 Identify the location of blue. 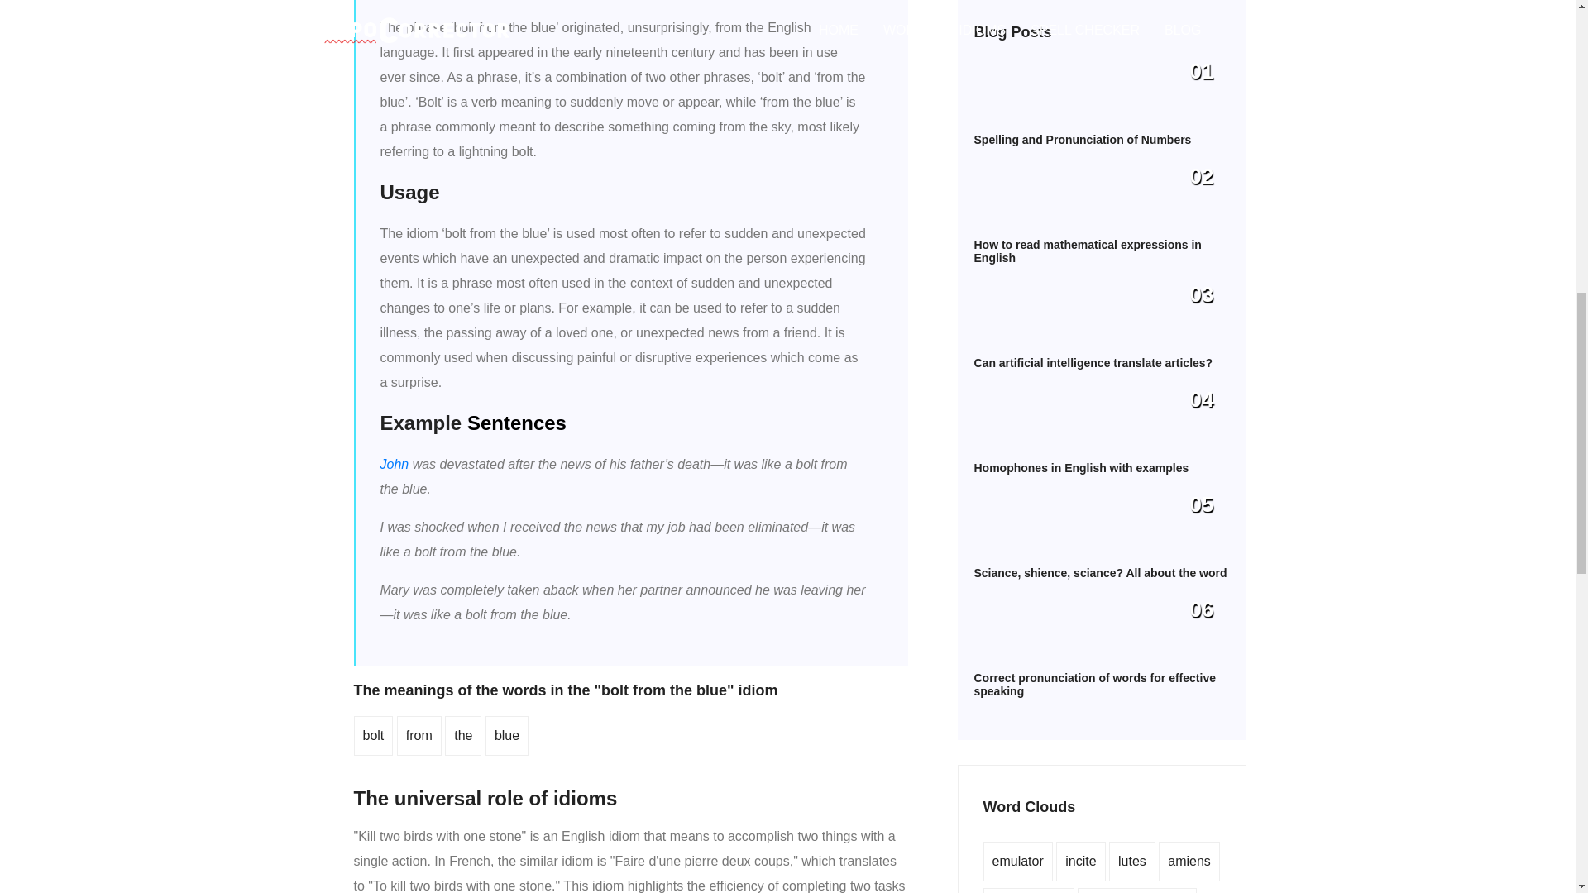
(506, 735).